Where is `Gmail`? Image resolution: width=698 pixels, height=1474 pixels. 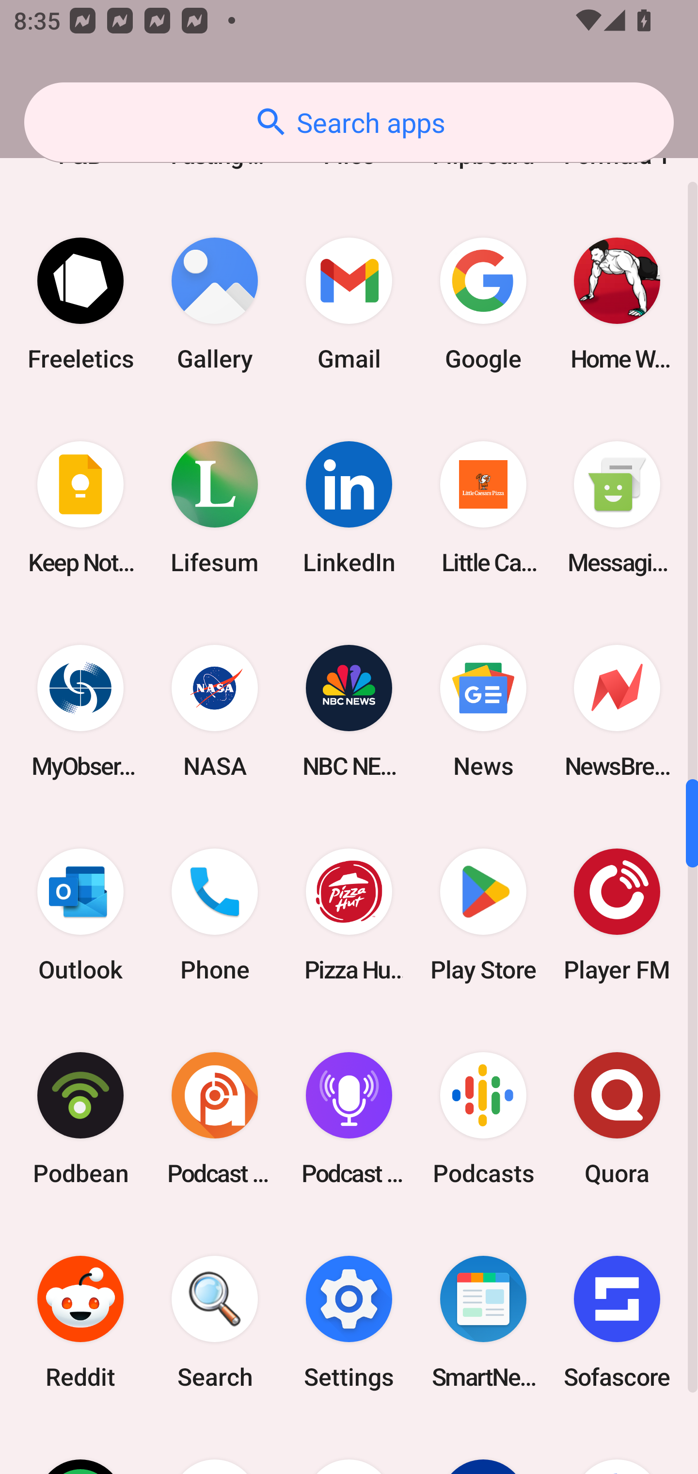
Gmail is located at coordinates (349, 304).